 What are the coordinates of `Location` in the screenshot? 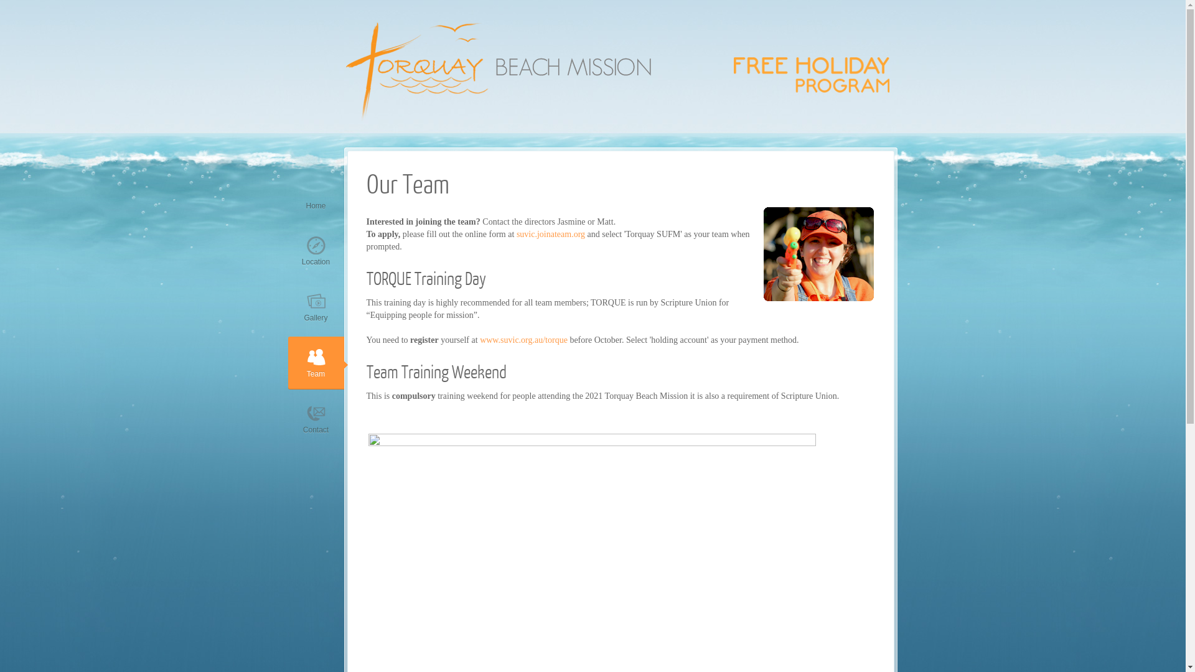 It's located at (316, 251).